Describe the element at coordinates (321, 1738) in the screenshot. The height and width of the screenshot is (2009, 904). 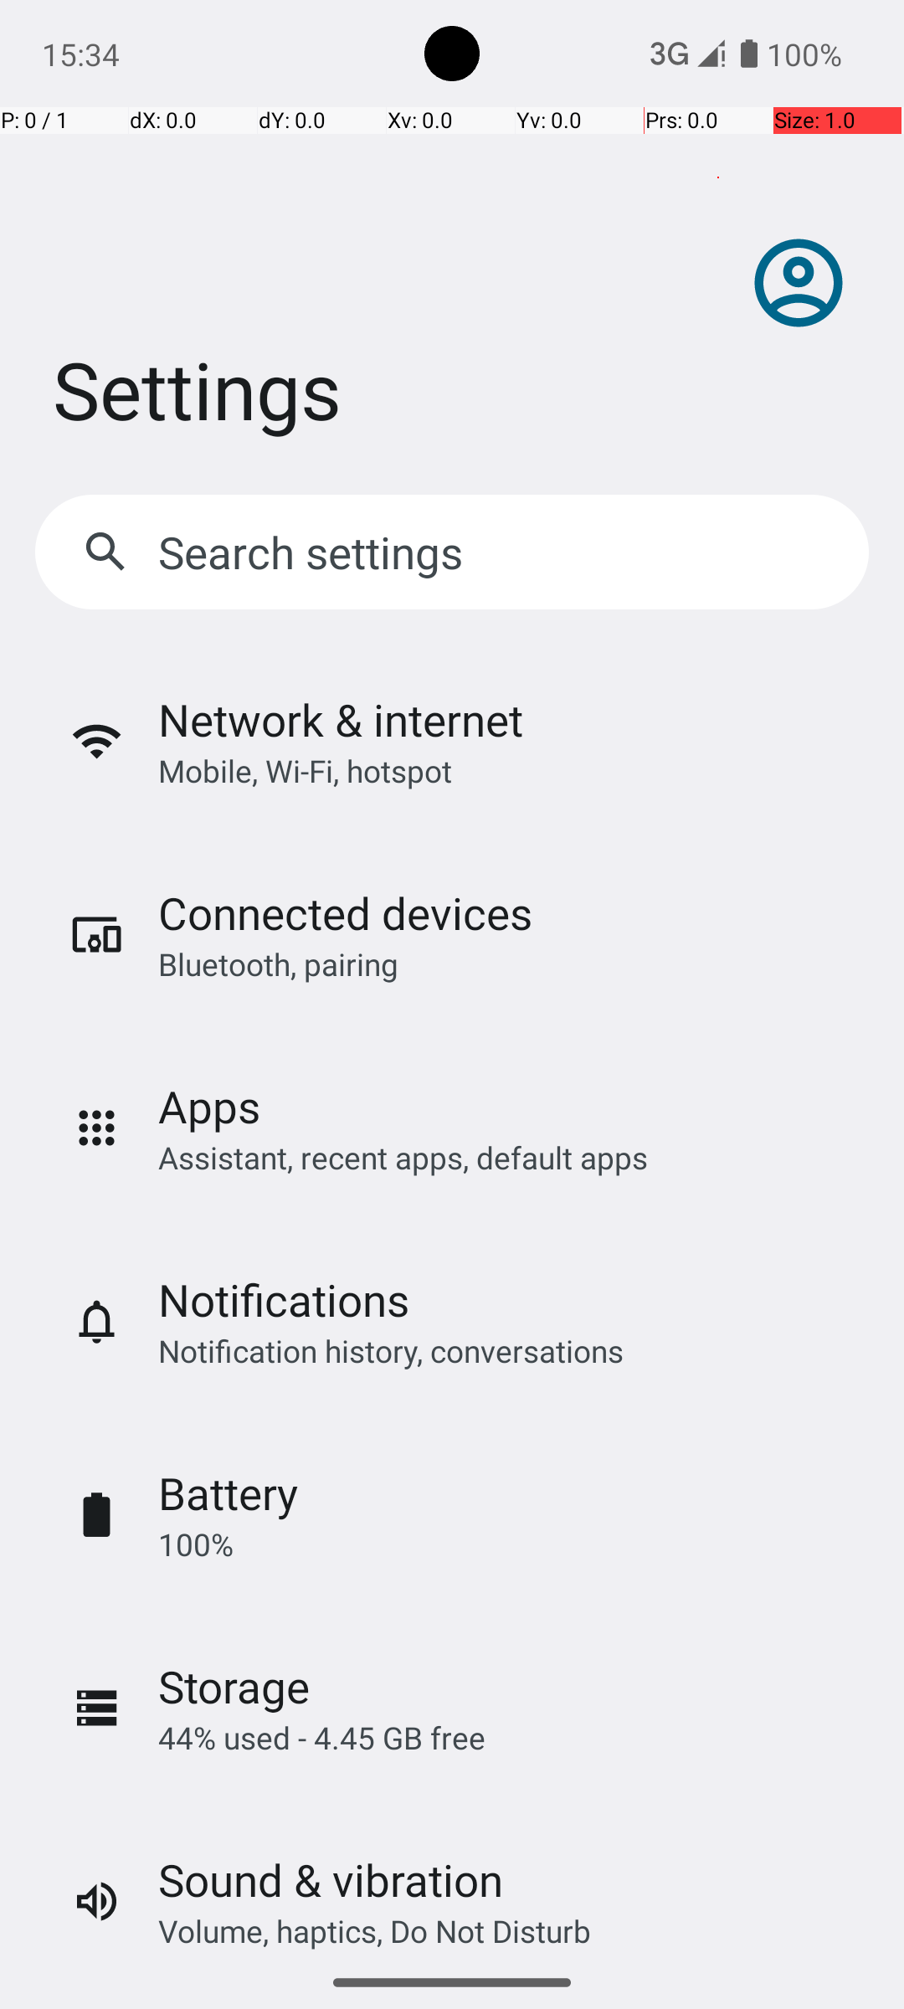
I see `44% used - 4.45 GB free` at that location.